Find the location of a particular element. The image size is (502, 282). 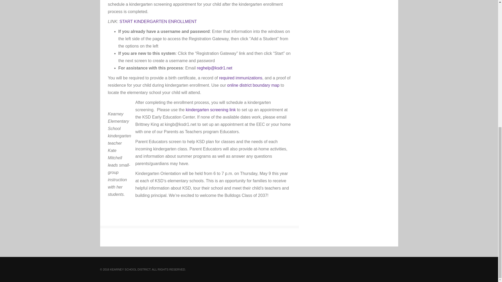

kindergarten screening link is located at coordinates (210, 110).